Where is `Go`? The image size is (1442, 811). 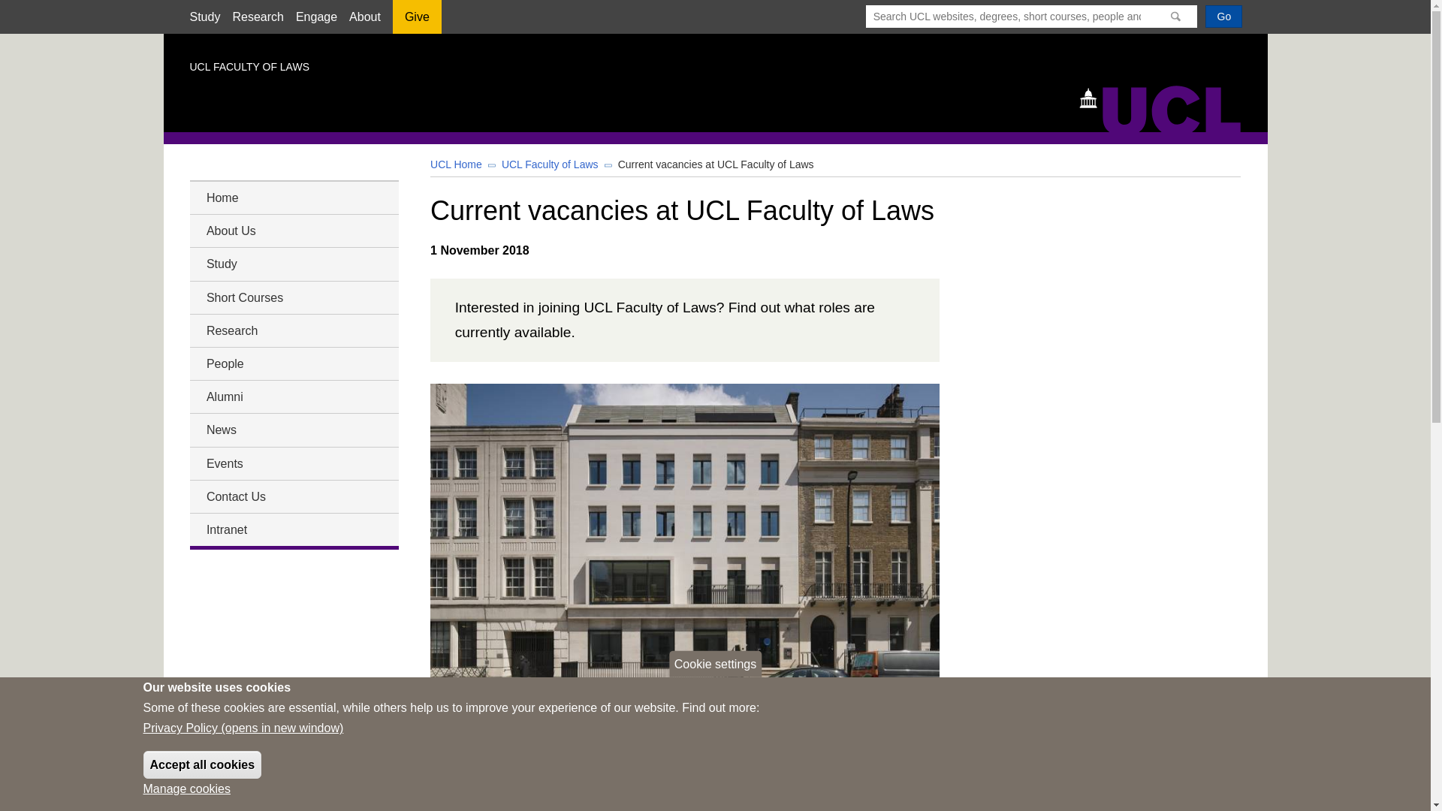
Go is located at coordinates (1223, 16).